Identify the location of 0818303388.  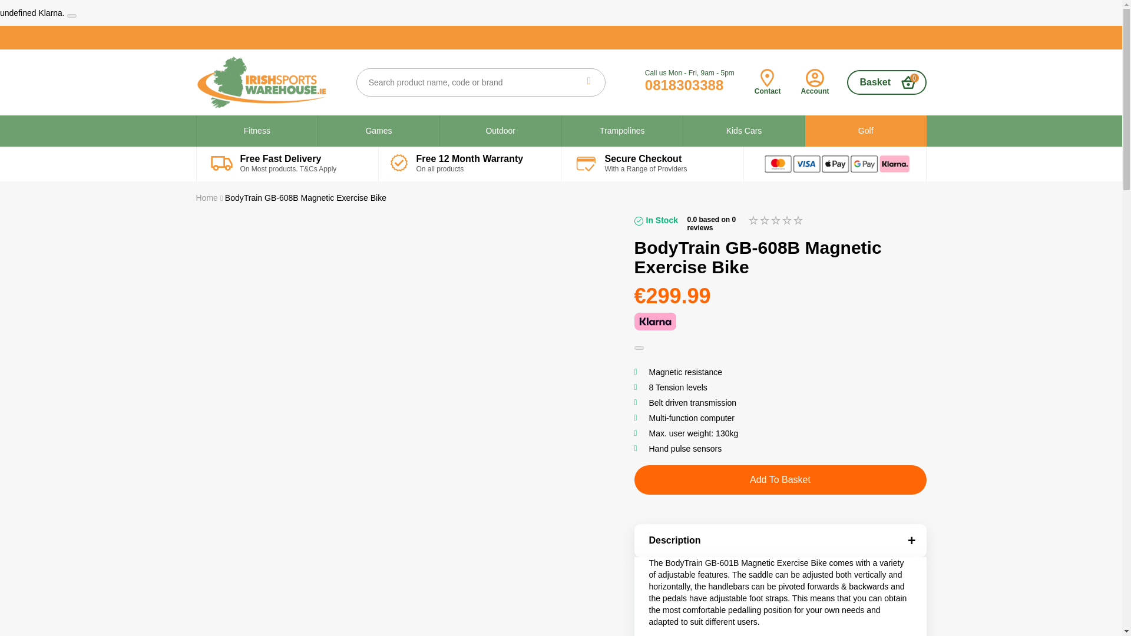
(684, 85).